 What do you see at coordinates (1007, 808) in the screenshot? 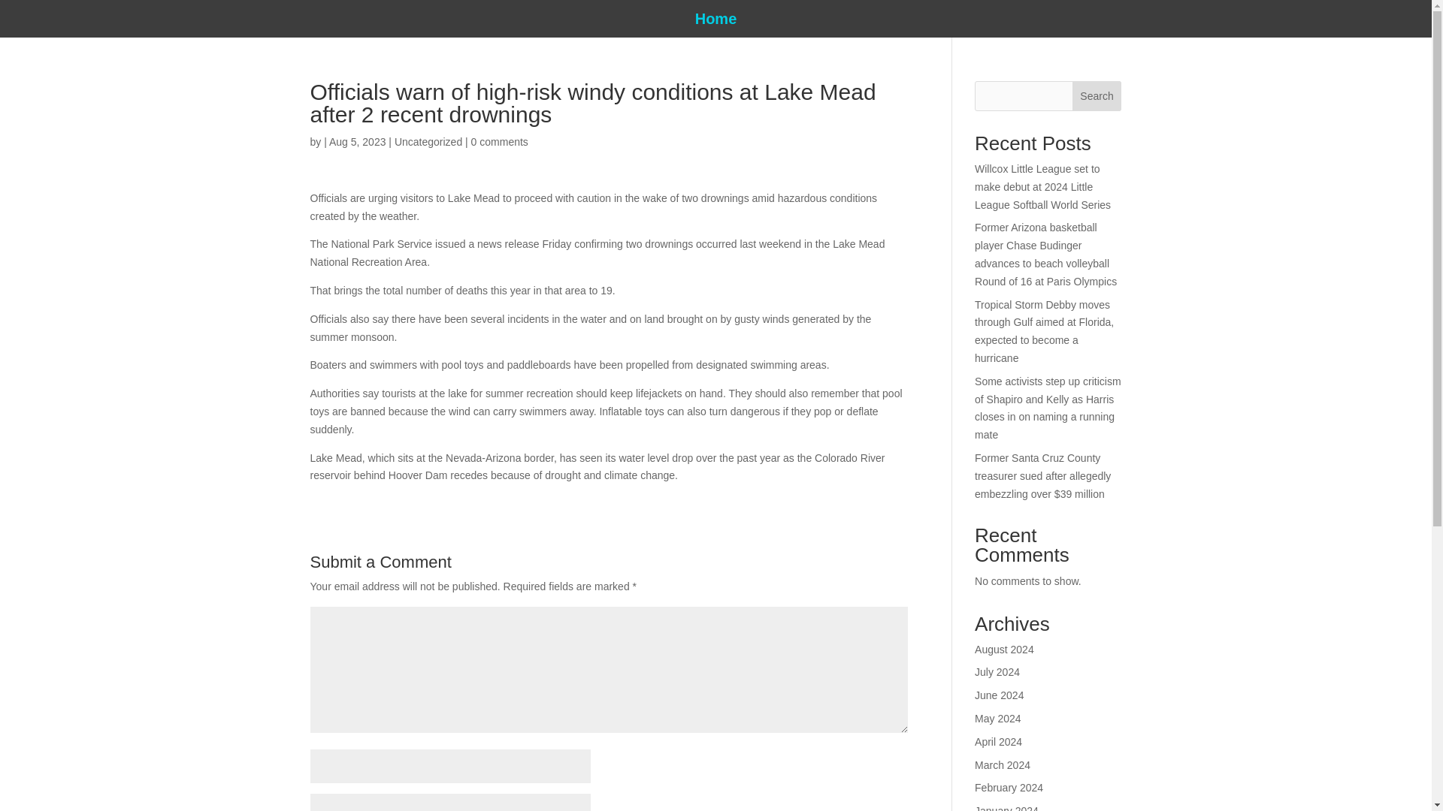
I see `January 2024` at bounding box center [1007, 808].